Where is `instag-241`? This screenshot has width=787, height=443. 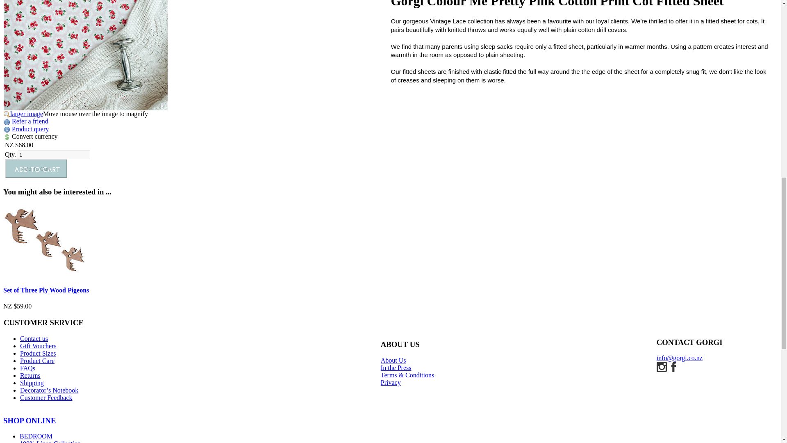
instag-241 is located at coordinates (662, 367).